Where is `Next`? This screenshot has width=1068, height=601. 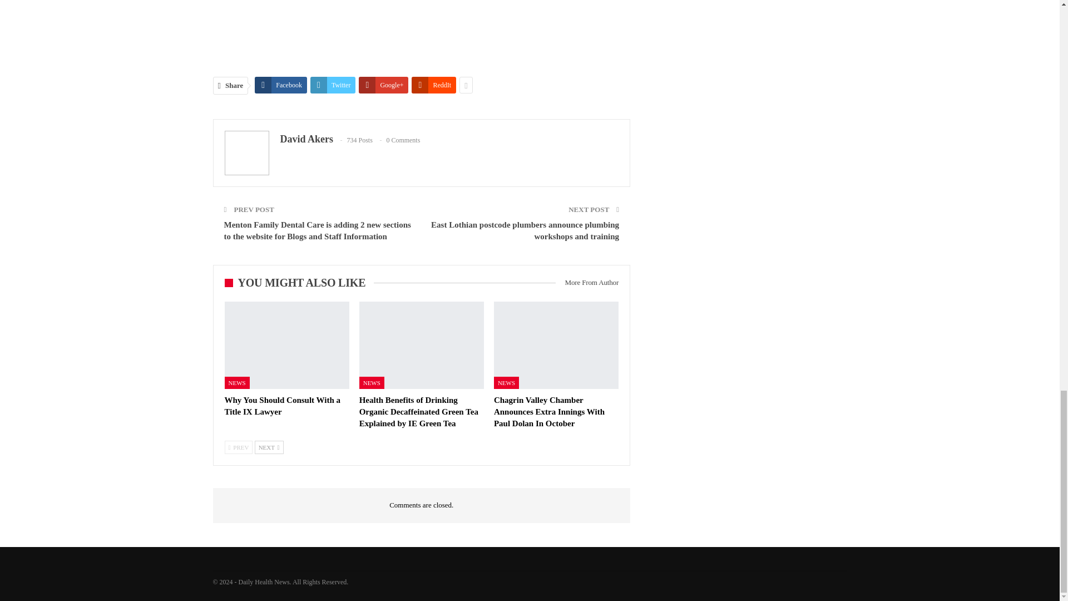 Next is located at coordinates (269, 447).